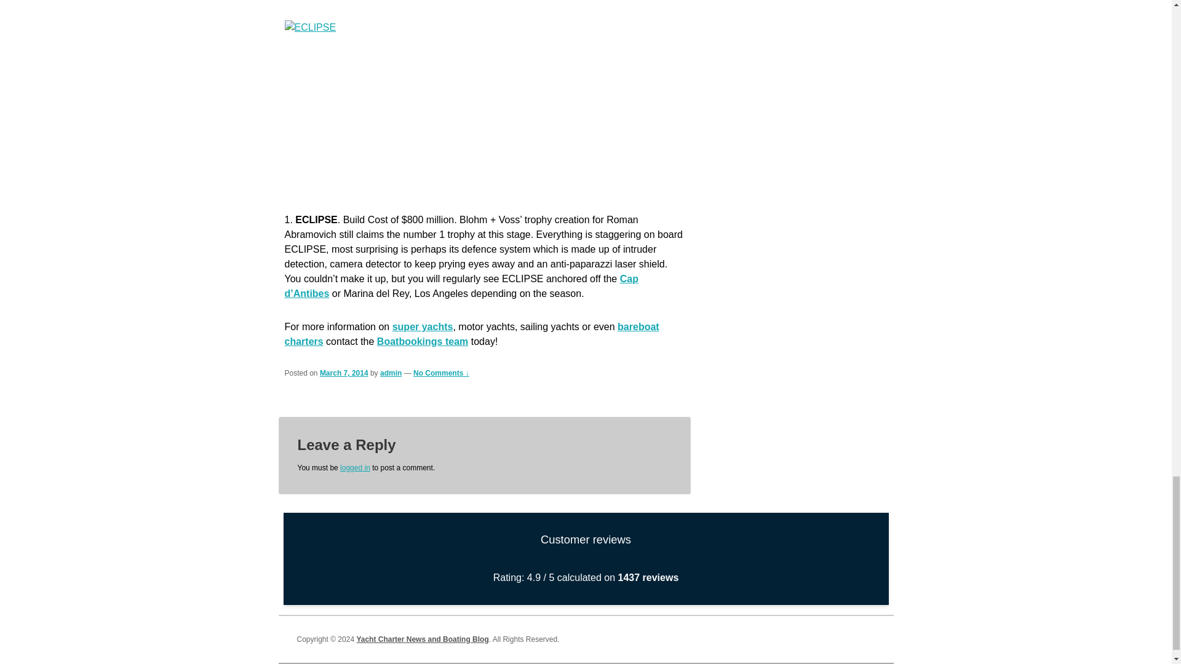 This screenshot has width=1181, height=664. What do you see at coordinates (344, 373) in the screenshot?
I see `March 7, 2014` at bounding box center [344, 373].